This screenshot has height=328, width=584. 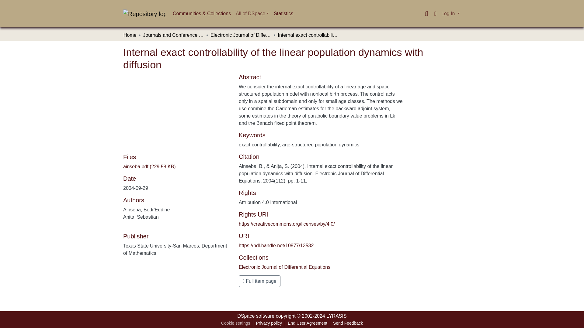 What do you see at coordinates (252, 13) in the screenshot?
I see `All of DSpace` at bounding box center [252, 13].